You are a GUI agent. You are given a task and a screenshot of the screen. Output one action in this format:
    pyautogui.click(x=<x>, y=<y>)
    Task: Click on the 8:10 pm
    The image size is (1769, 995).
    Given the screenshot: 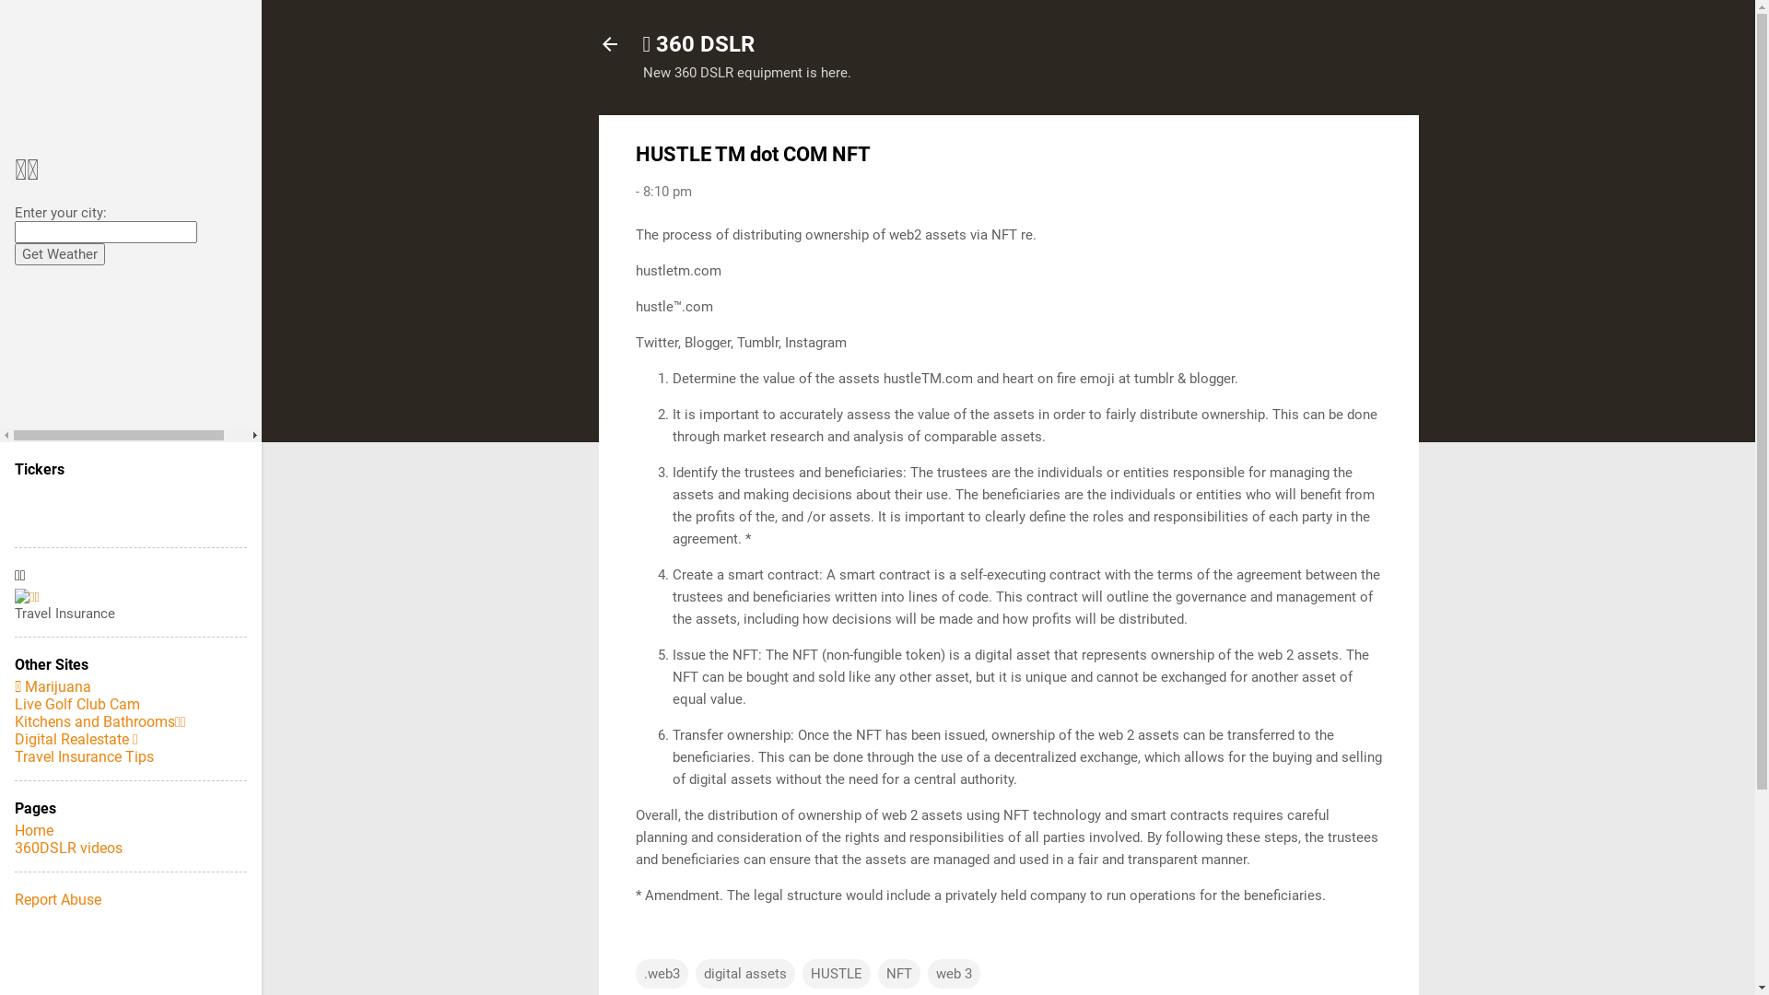 What is the action you would take?
    pyautogui.click(x=667, y=192)
    